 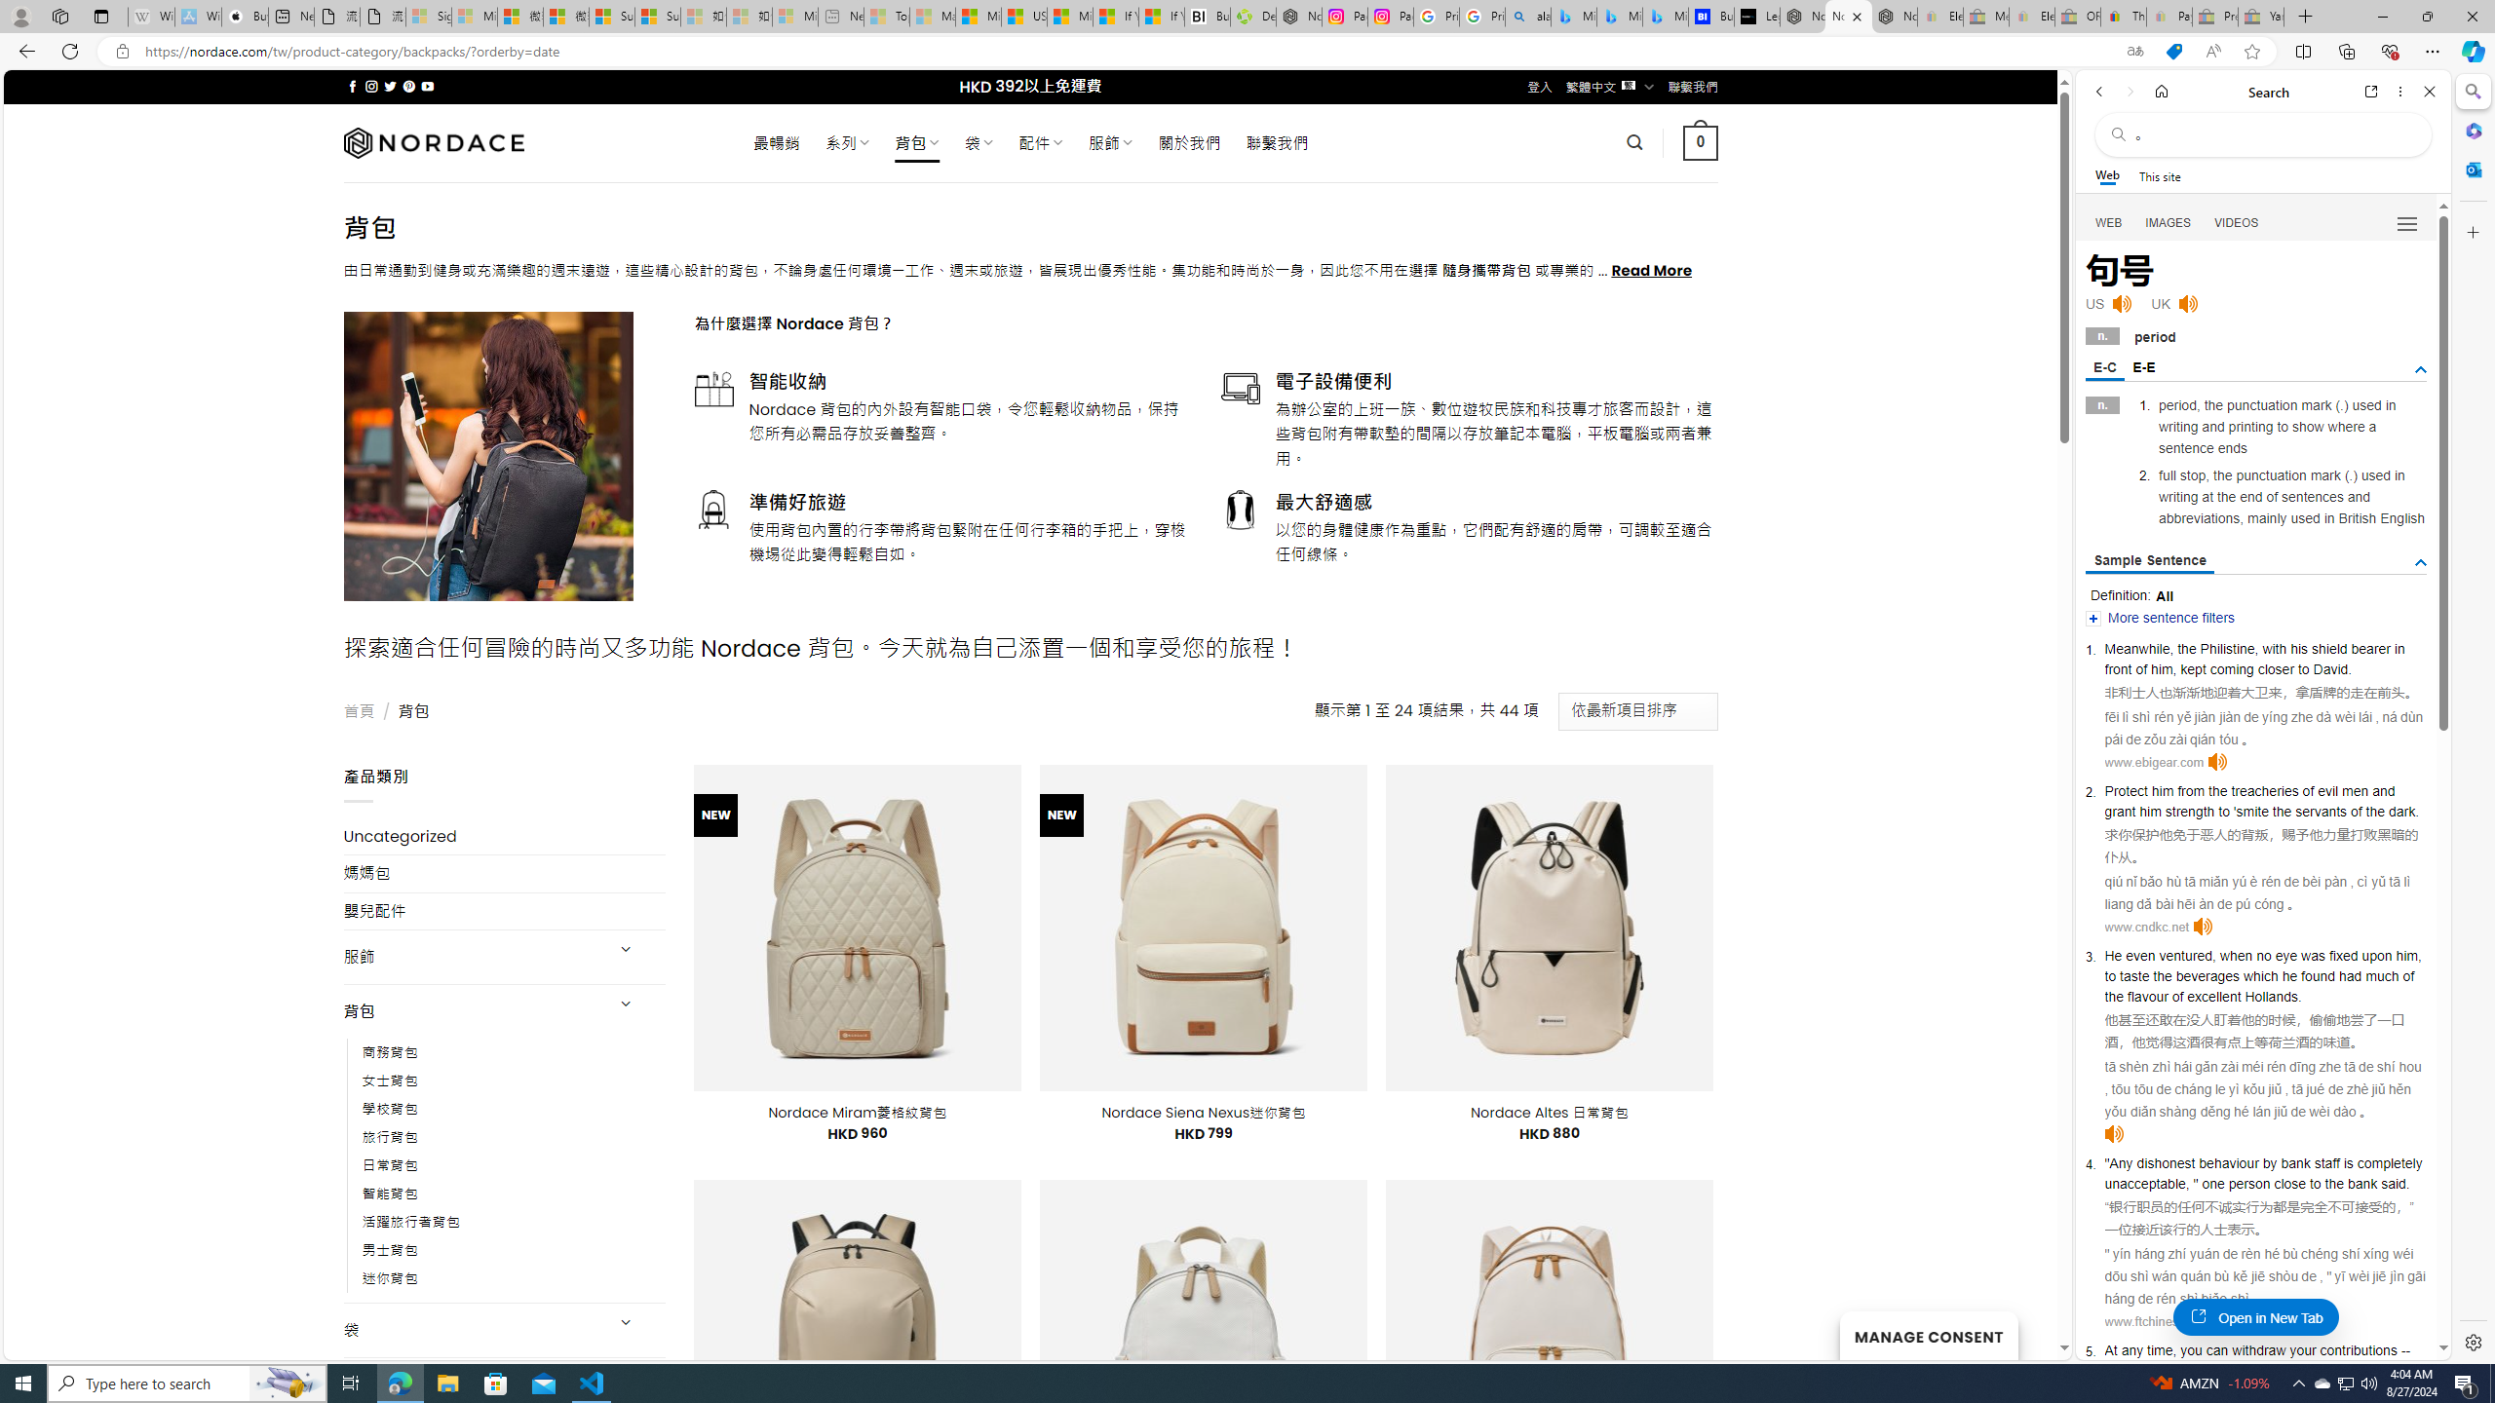 I want to click on bank, so click(x=2362, y=1183).